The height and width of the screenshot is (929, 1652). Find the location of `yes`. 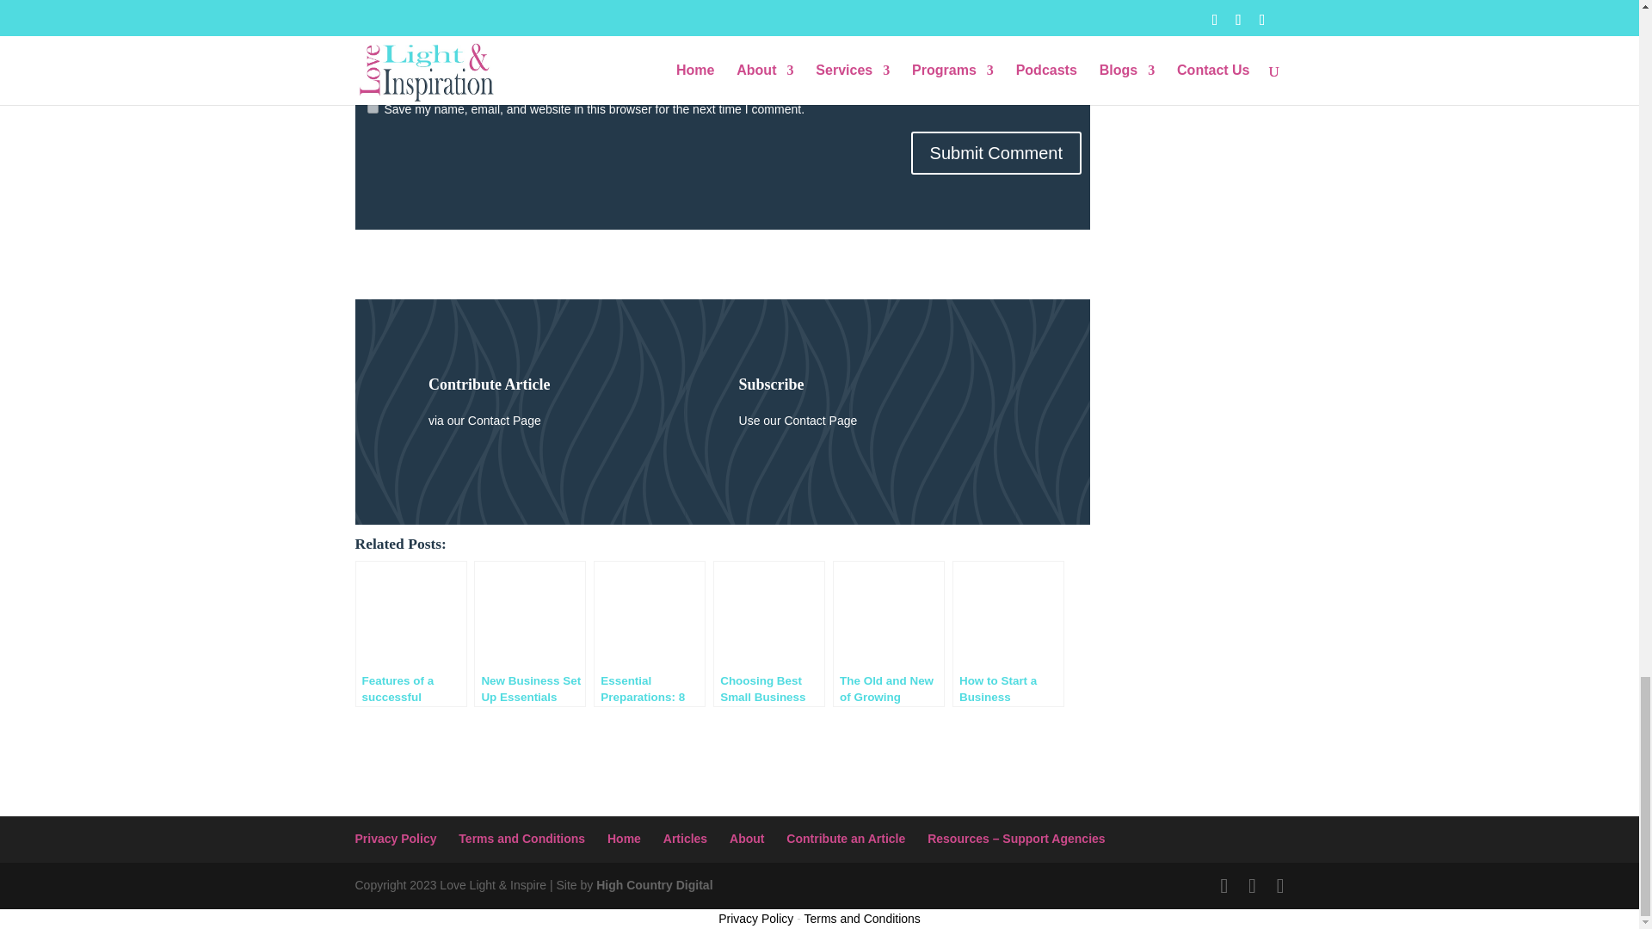

yes is located at coordinates (372, 107).